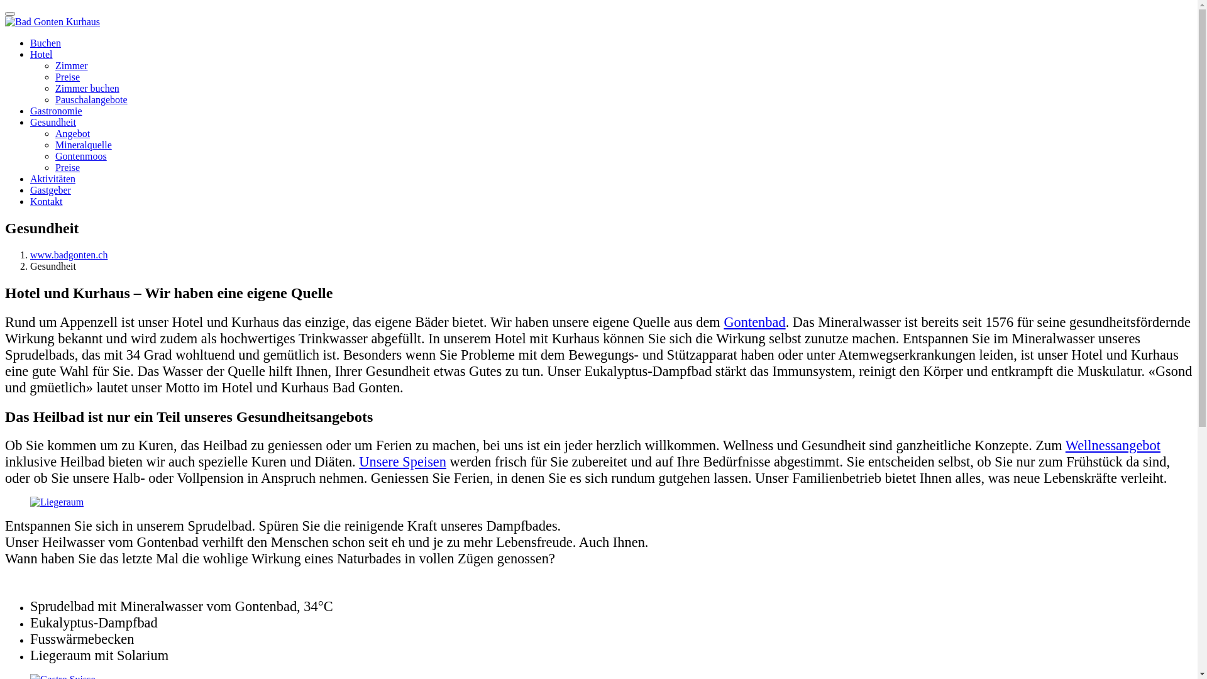 This screenshot has height=679, width=1207. Describe the element at coordinates (92, 99) in the screenshot. I see `Pauschalangebote` at that location.